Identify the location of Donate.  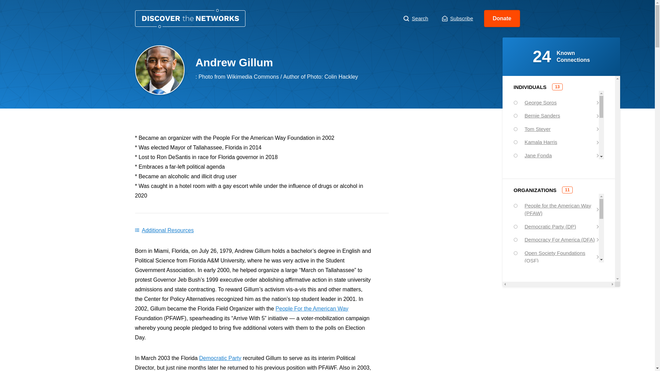
(502, 19).